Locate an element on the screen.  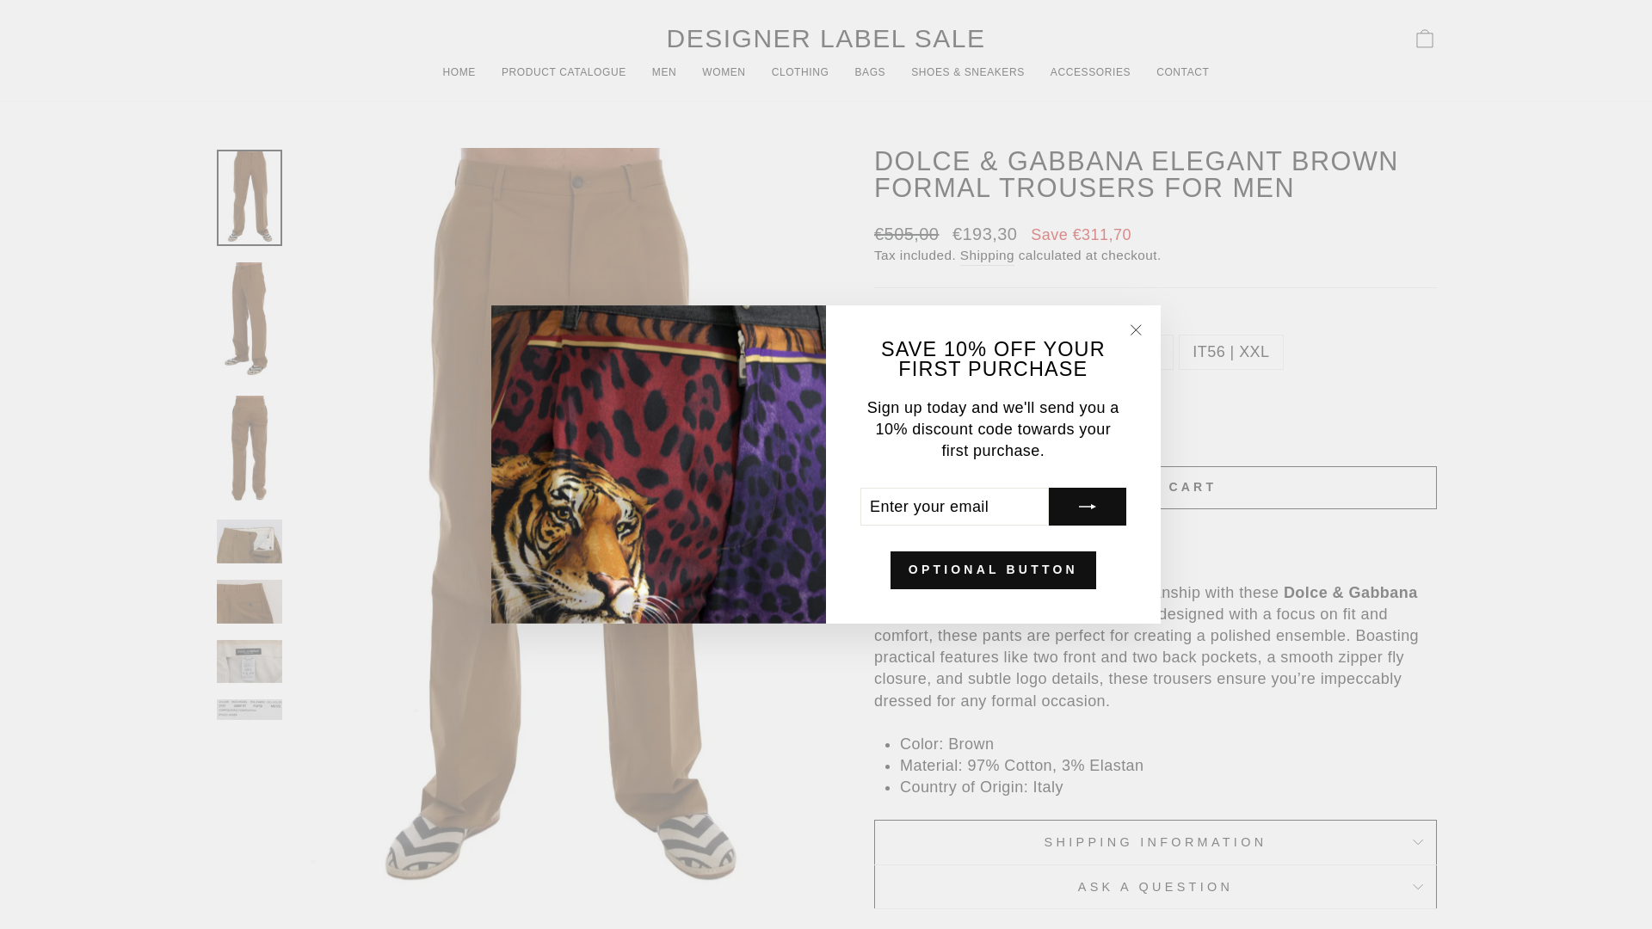
HOME is located at coordinates (459, 72).